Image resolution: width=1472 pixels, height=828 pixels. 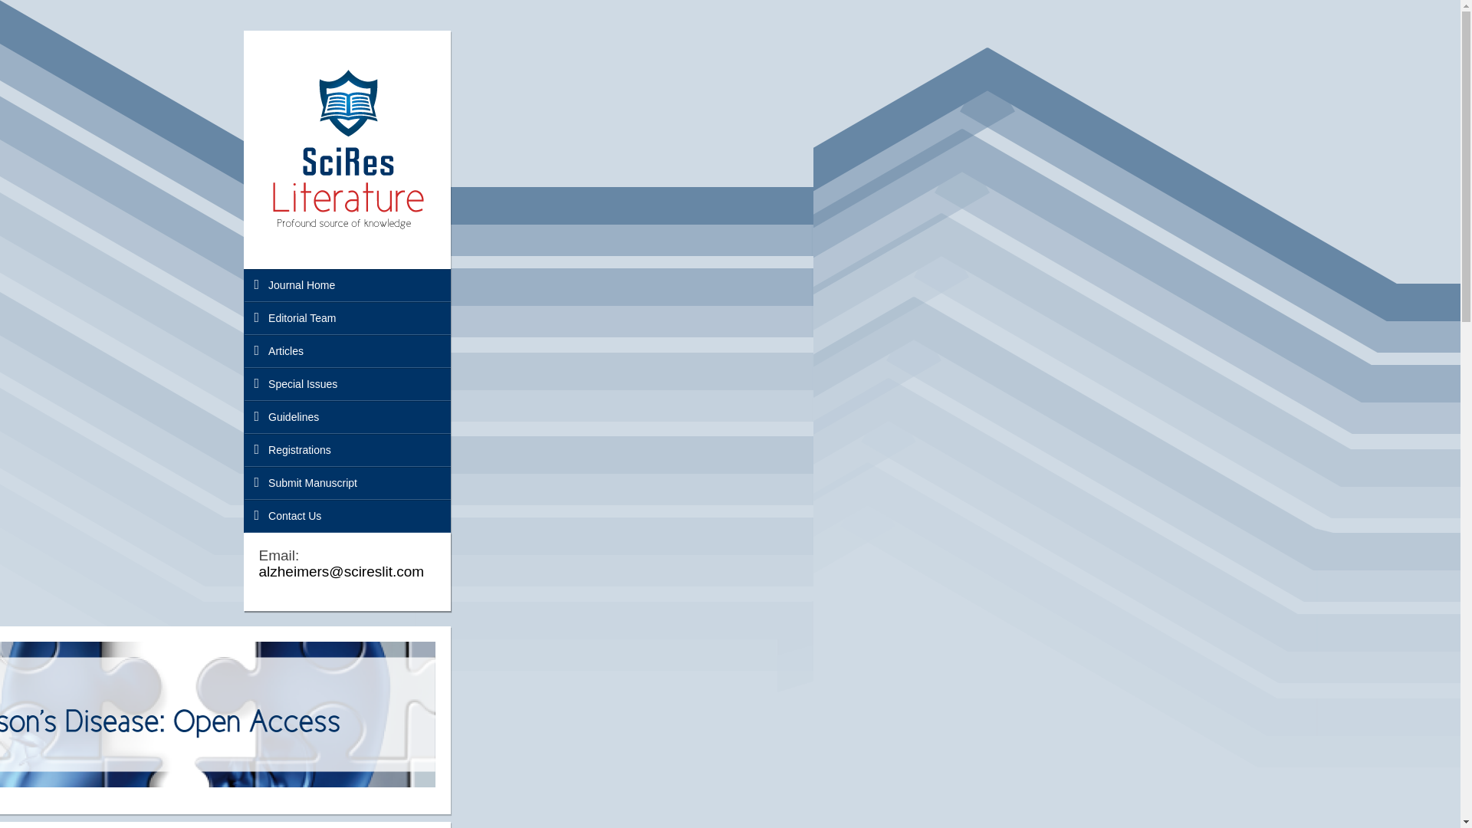 I want to click on Editorial Team, so click(x=347, y=319).